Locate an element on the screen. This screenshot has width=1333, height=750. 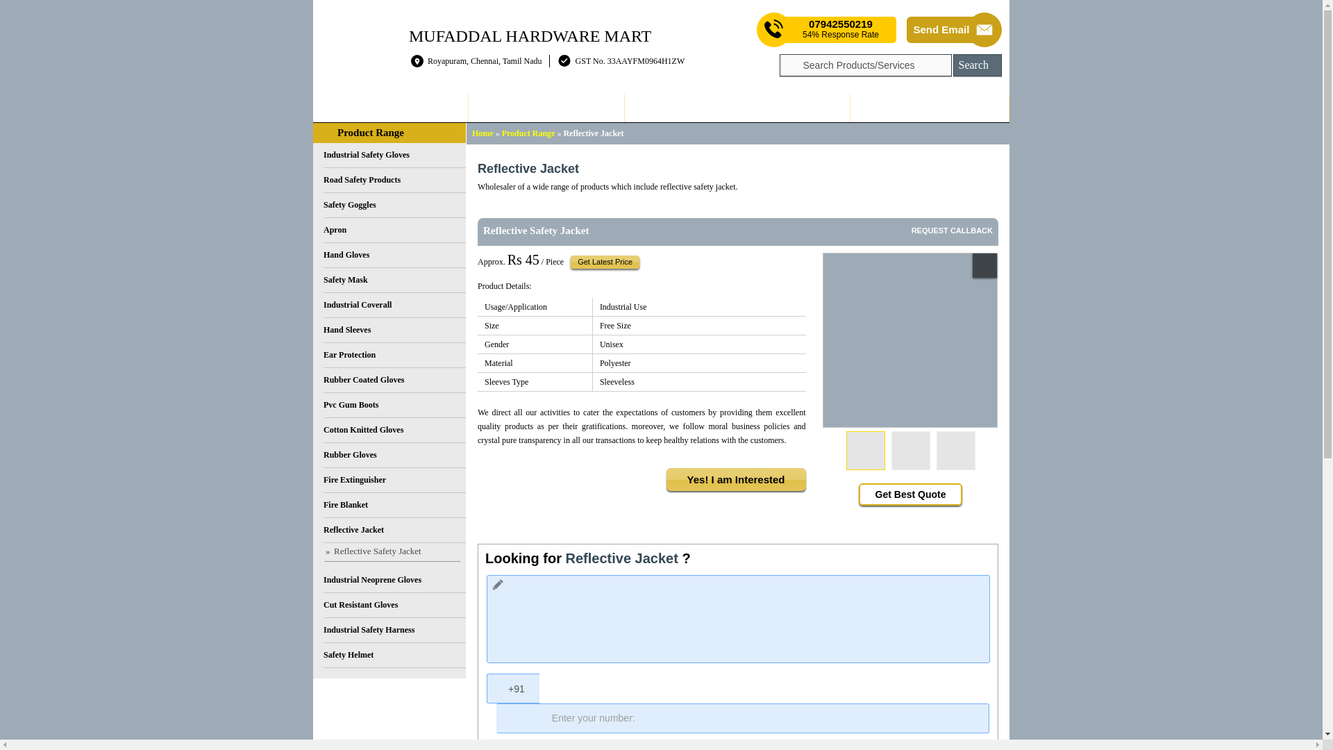
Product Range is located at coordinates (370, 132).